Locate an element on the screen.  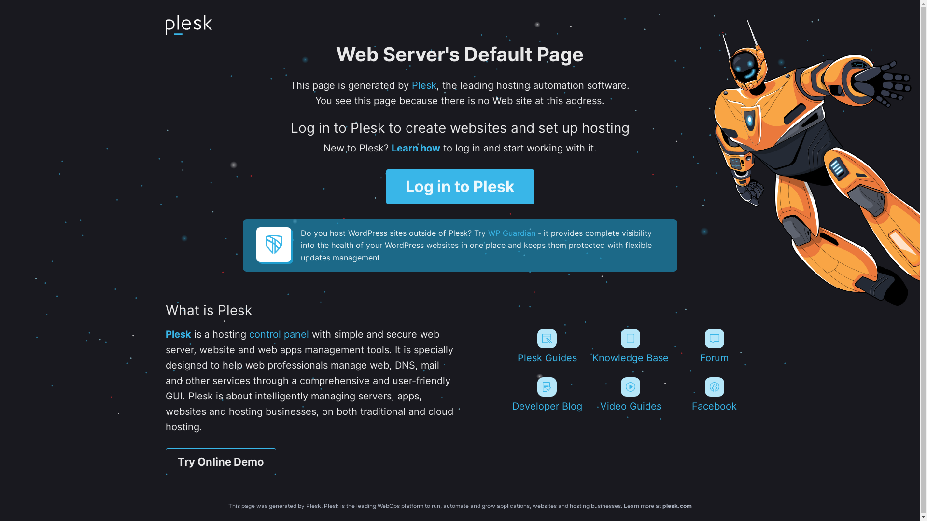
Plesk is located at coordinates (424, 85).